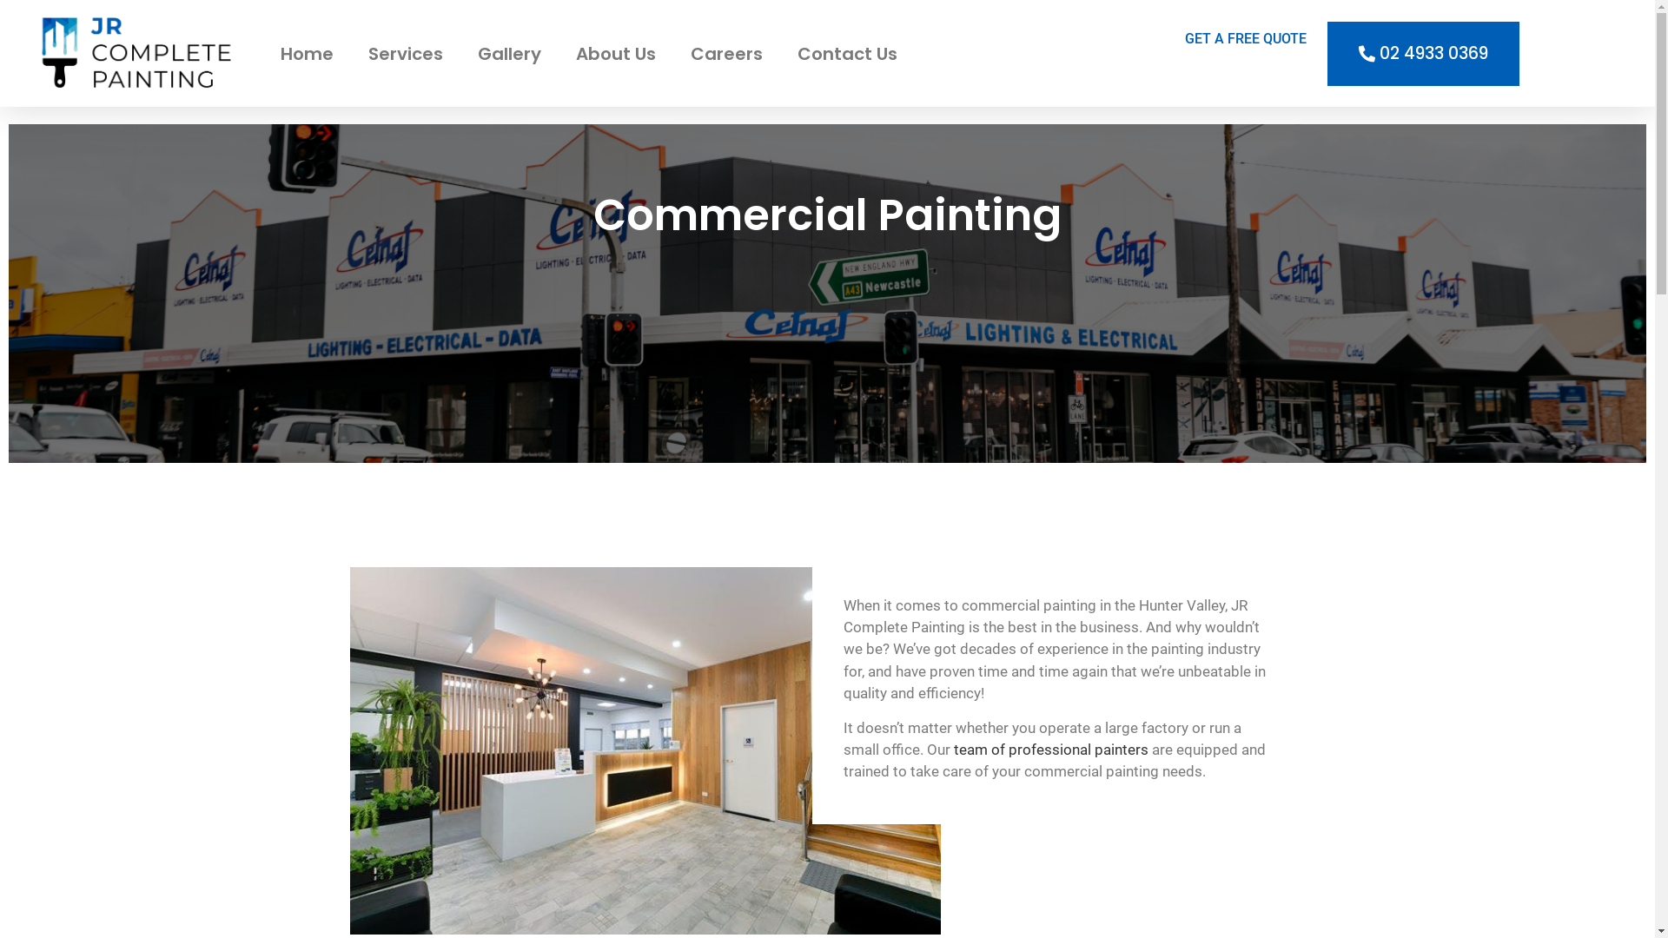 The width and height of the screenshot is (1668, 938). What do you see at coordinates (726, 53) in the screenshot?
I see `Careers` at bounding box center [726, 53].